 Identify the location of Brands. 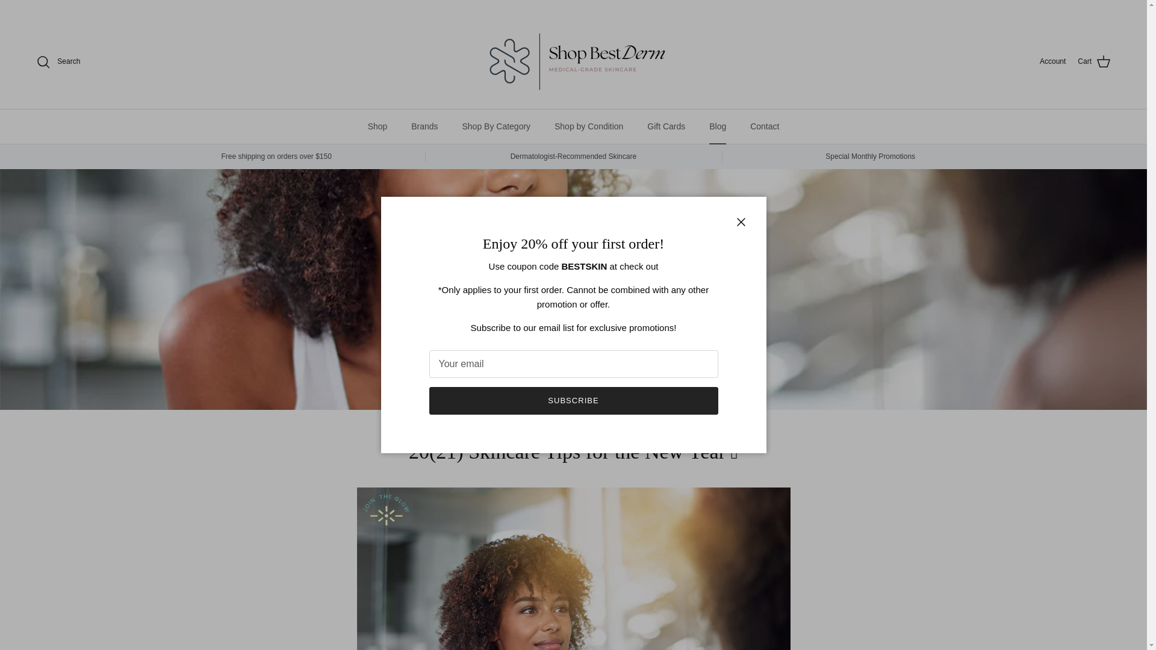
(424, 126).